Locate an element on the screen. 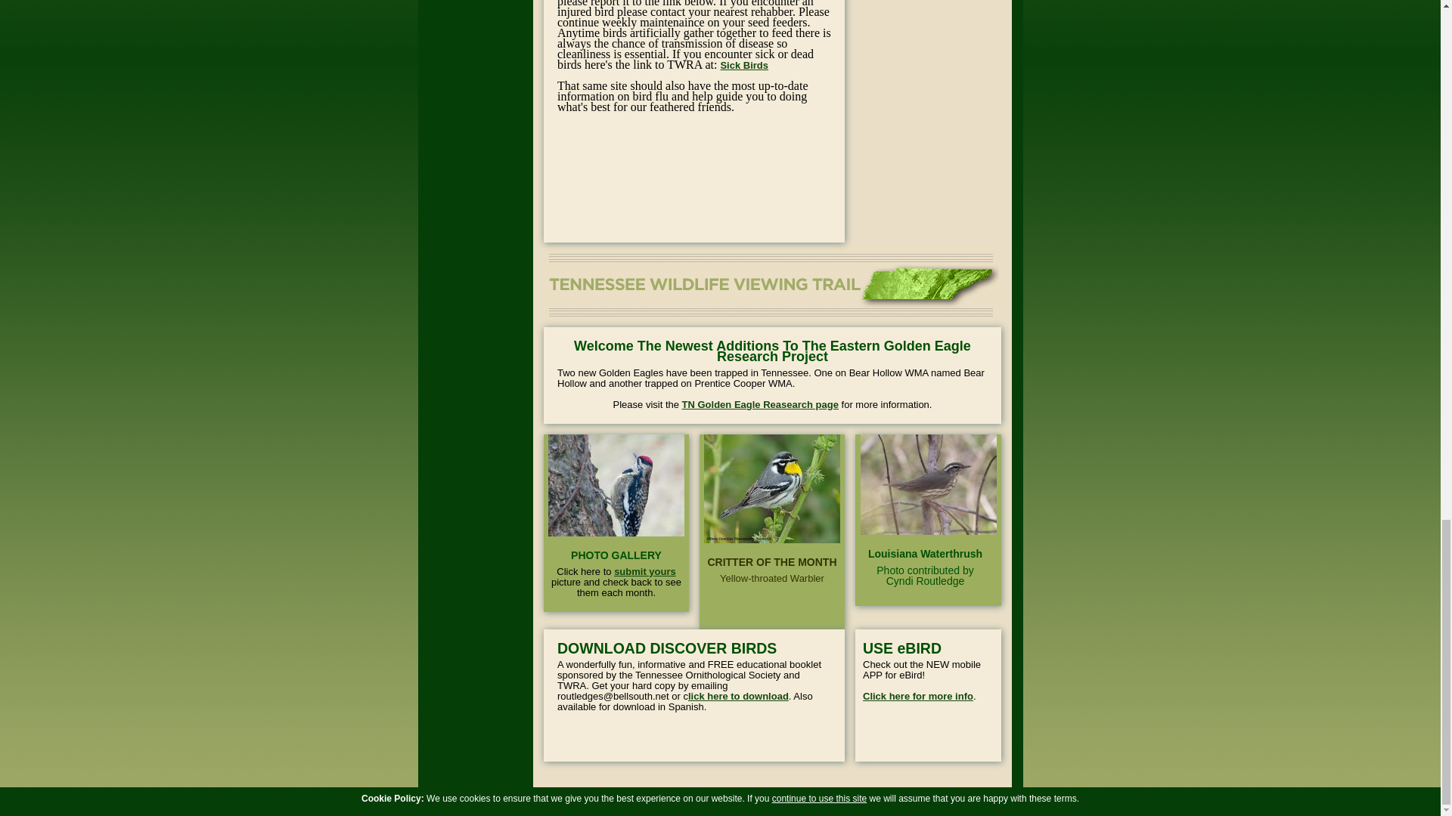 This screenshot has height=816, width=1452. TN Golden Eagle Reasearch page is located at coordinates (761, 405).